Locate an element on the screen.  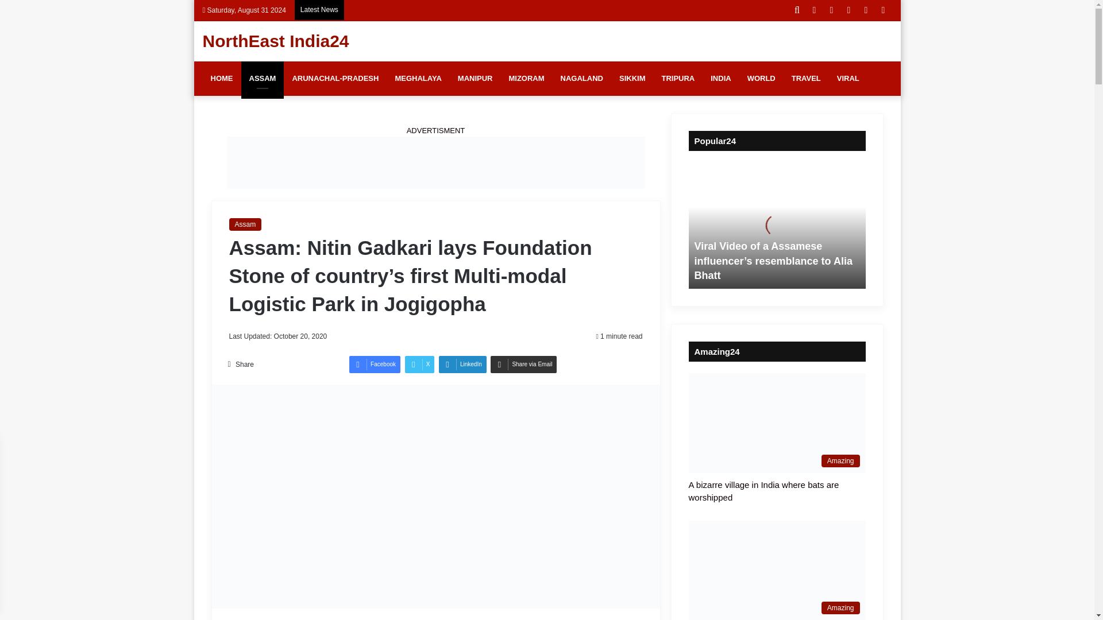
LinkedIn is located at coordinates (462, 364).